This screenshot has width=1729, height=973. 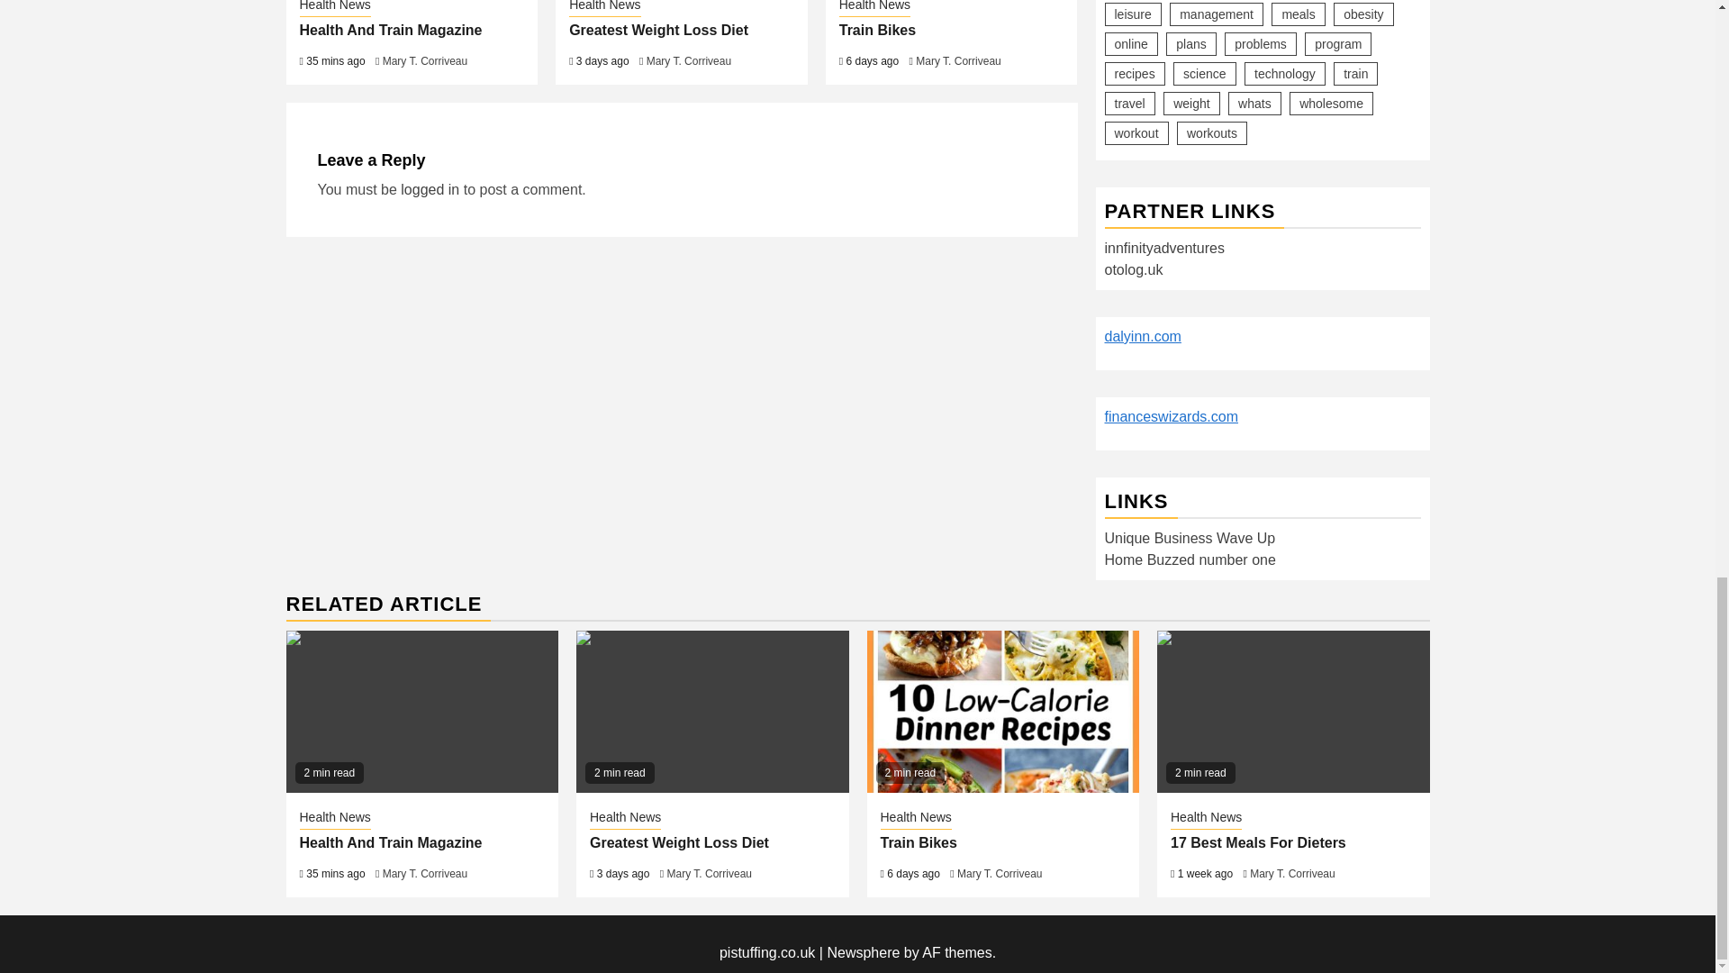 I want to click on Mary T. Corriveau, so click(x=689, y=60).